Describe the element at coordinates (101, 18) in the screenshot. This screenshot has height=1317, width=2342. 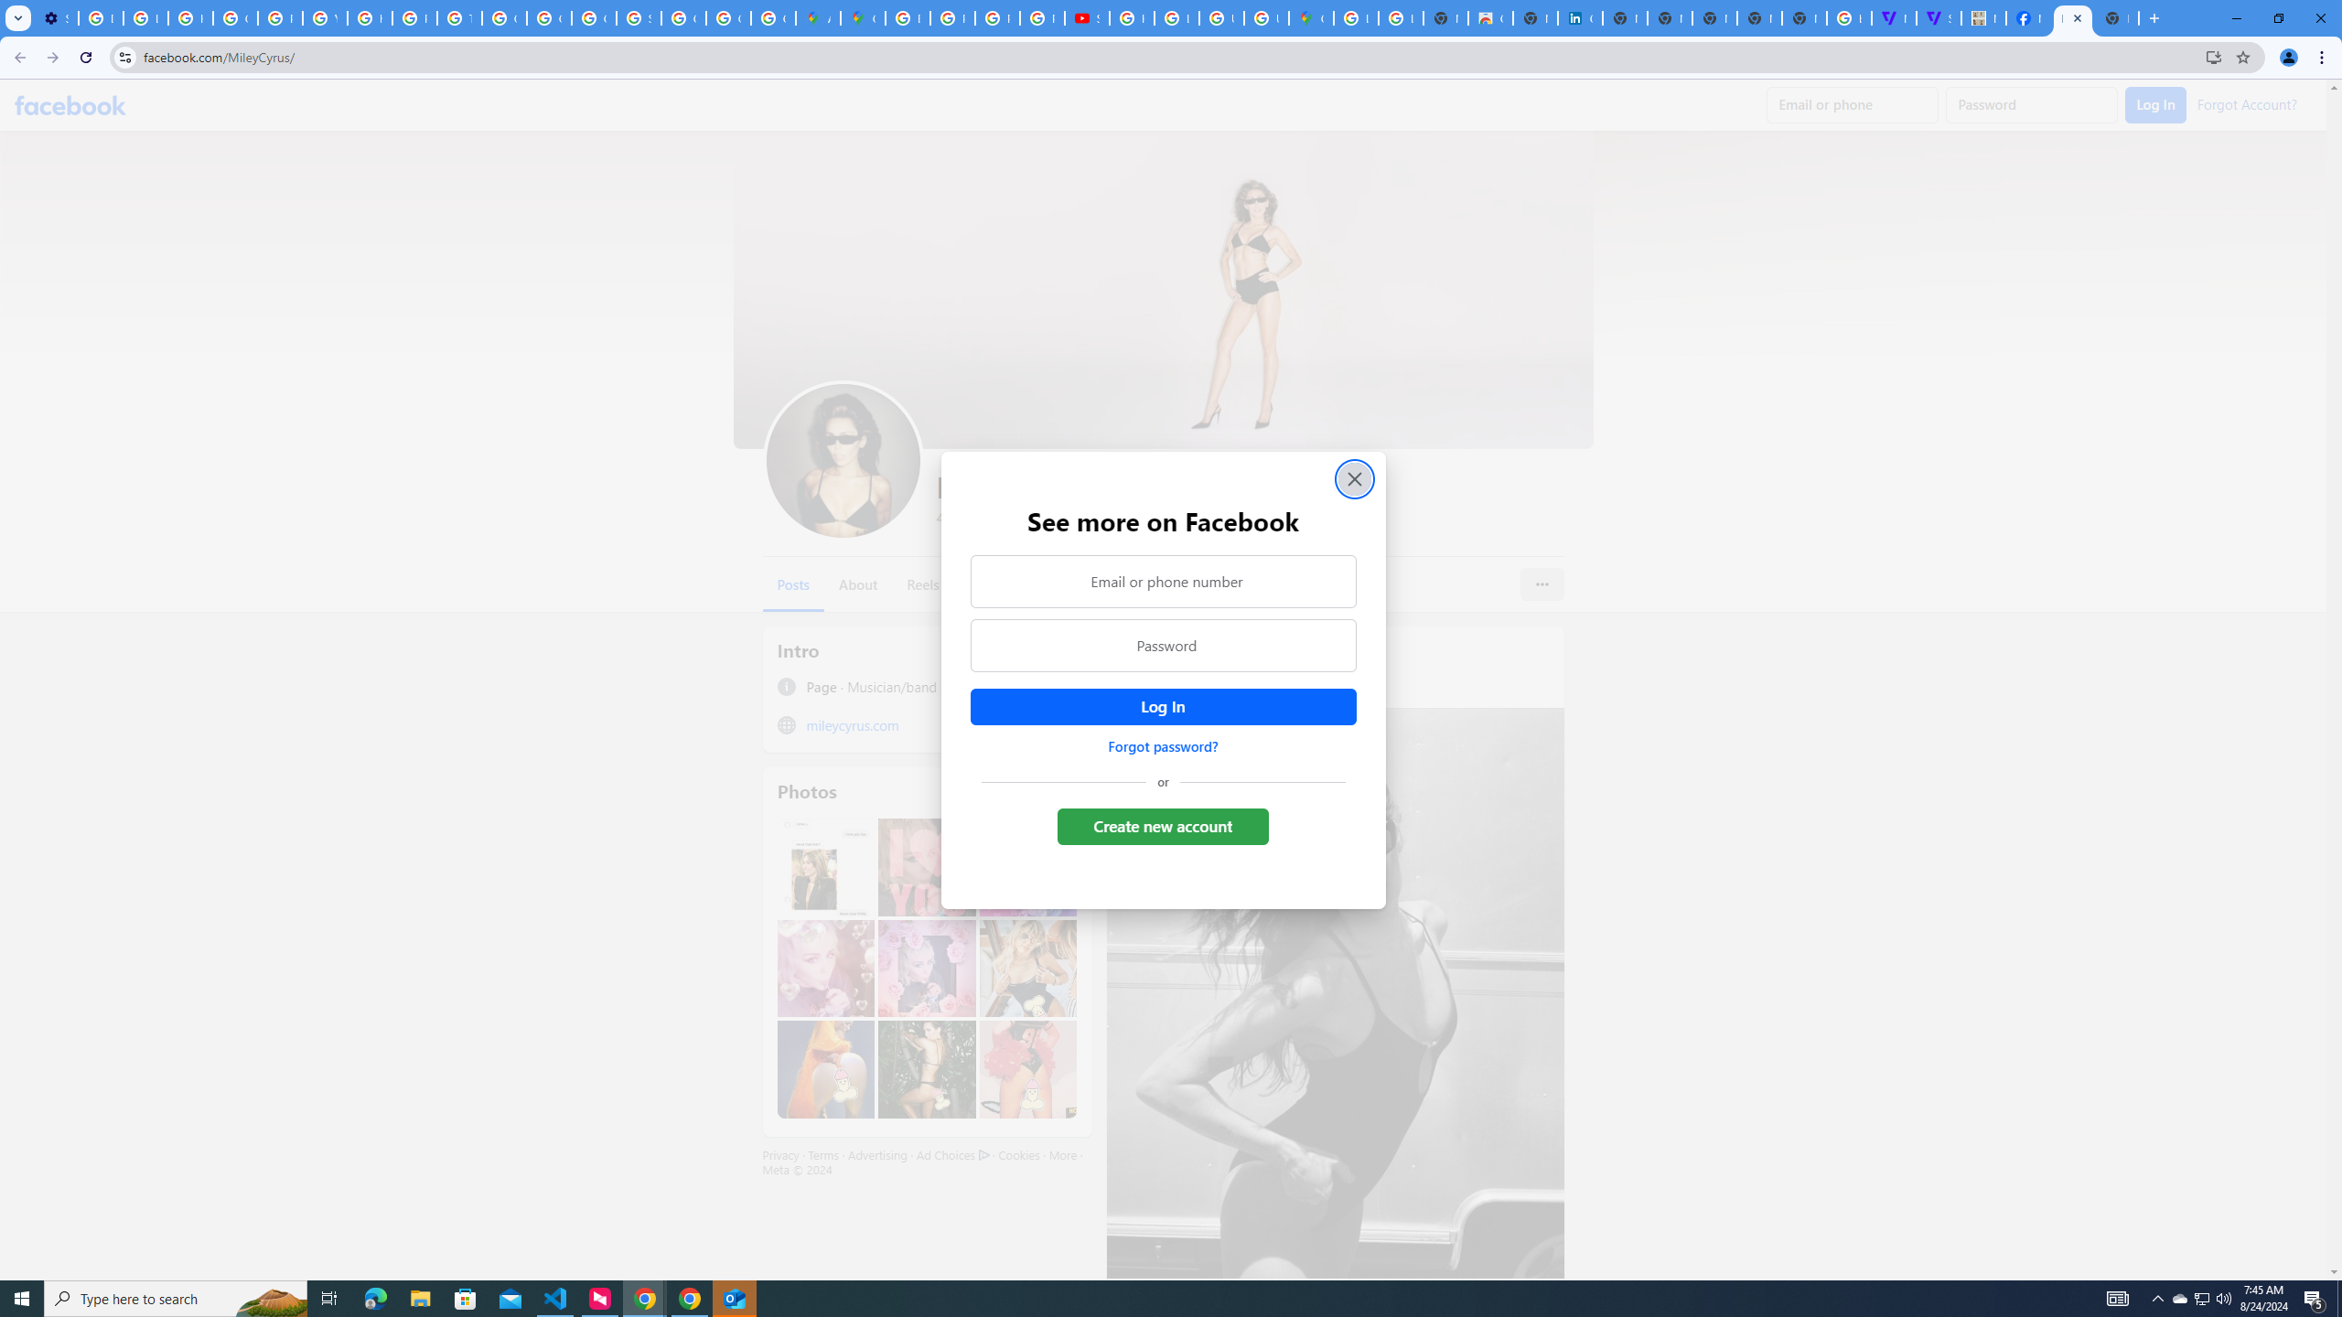
I see `Delete photos & videos - Computer - Google Photos Help` at that location.